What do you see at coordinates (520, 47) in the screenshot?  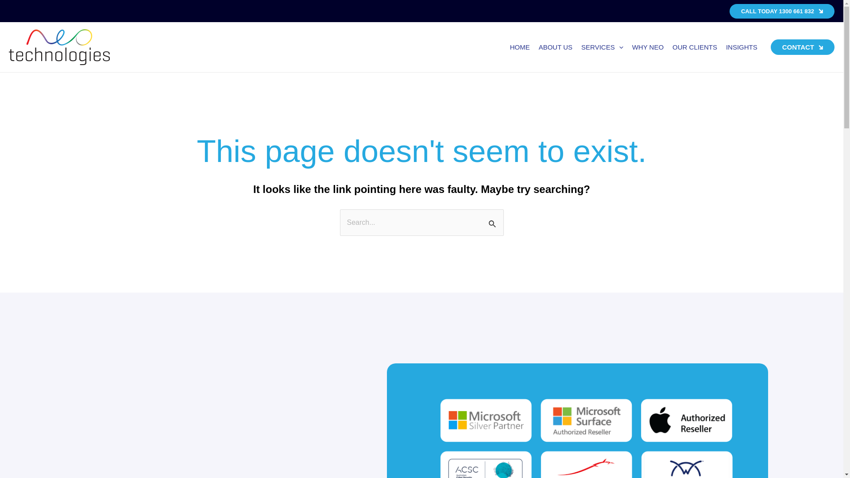 I see `HOME` at bounding box center [520, 47].